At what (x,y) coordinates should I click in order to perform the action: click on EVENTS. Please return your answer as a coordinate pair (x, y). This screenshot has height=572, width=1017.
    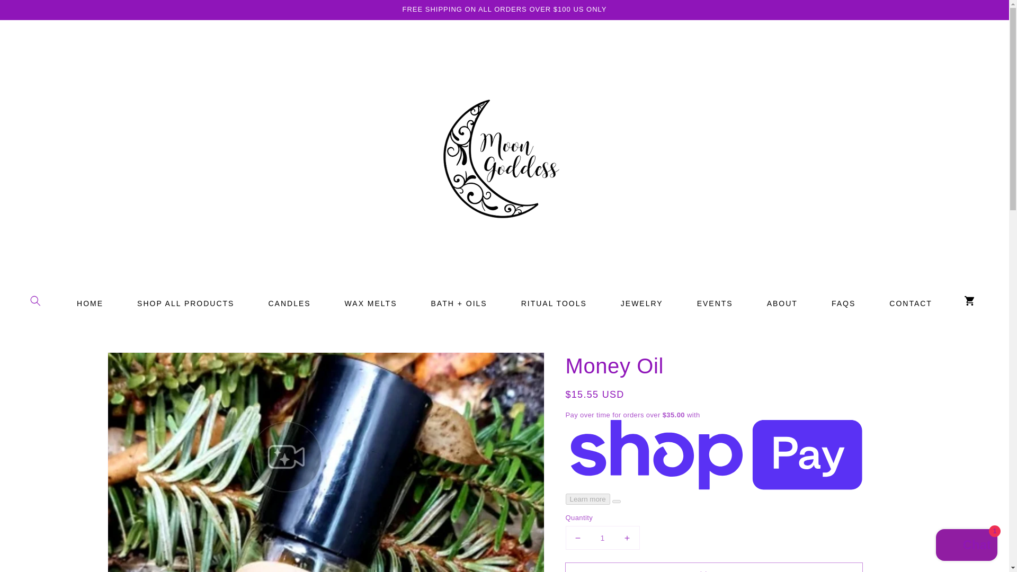
    Looking at the image, I should click on (715, 303).